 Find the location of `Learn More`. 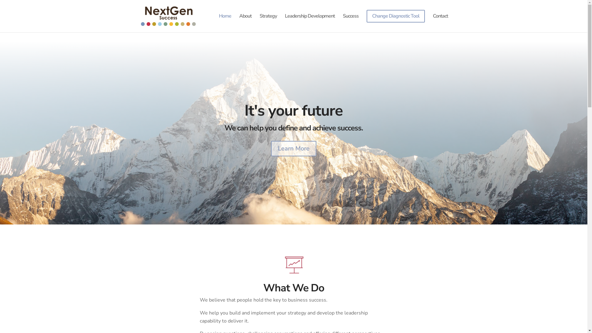

Learn More is located at coordinates (294, 149).